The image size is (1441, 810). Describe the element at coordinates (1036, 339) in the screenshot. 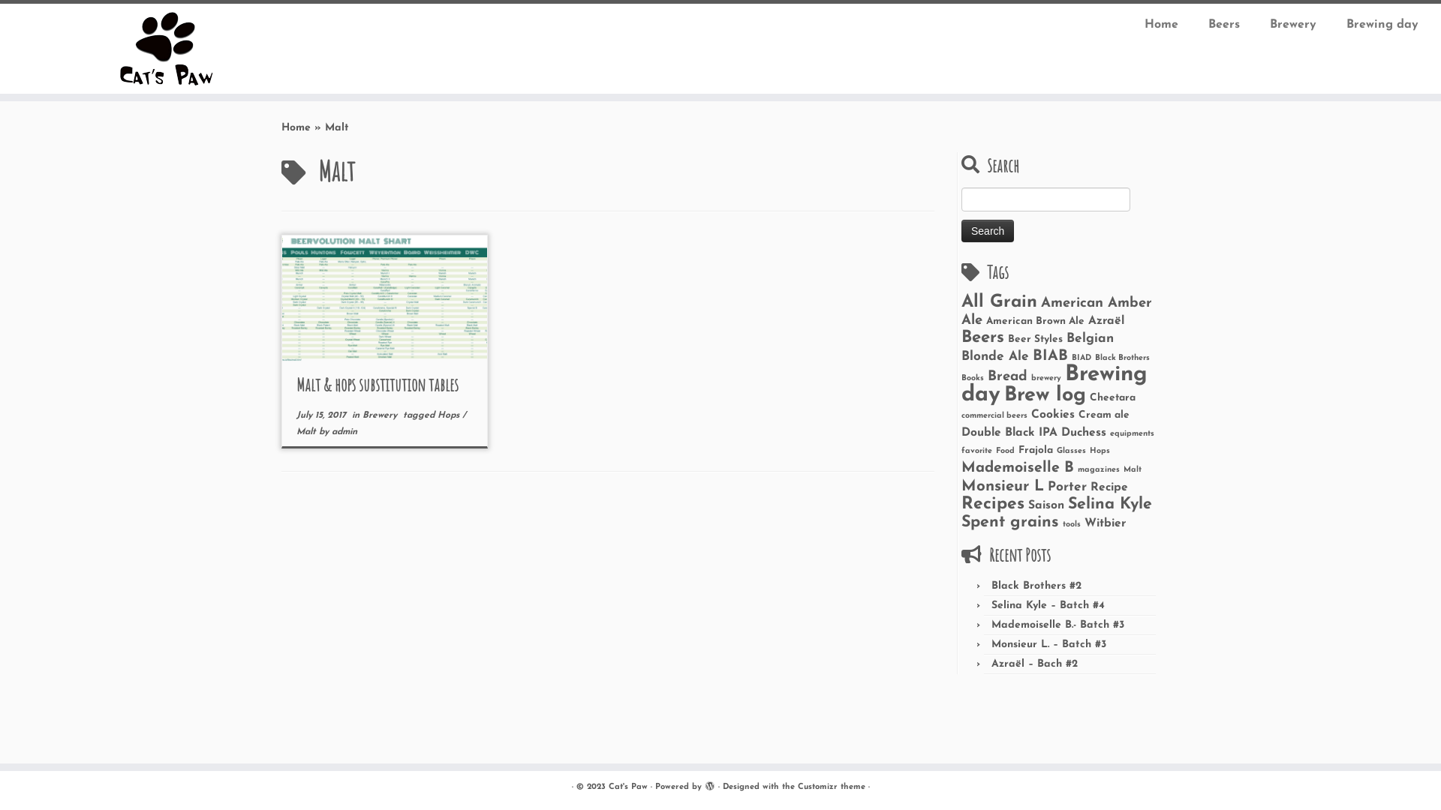

I see `Beer Styles` at that location.